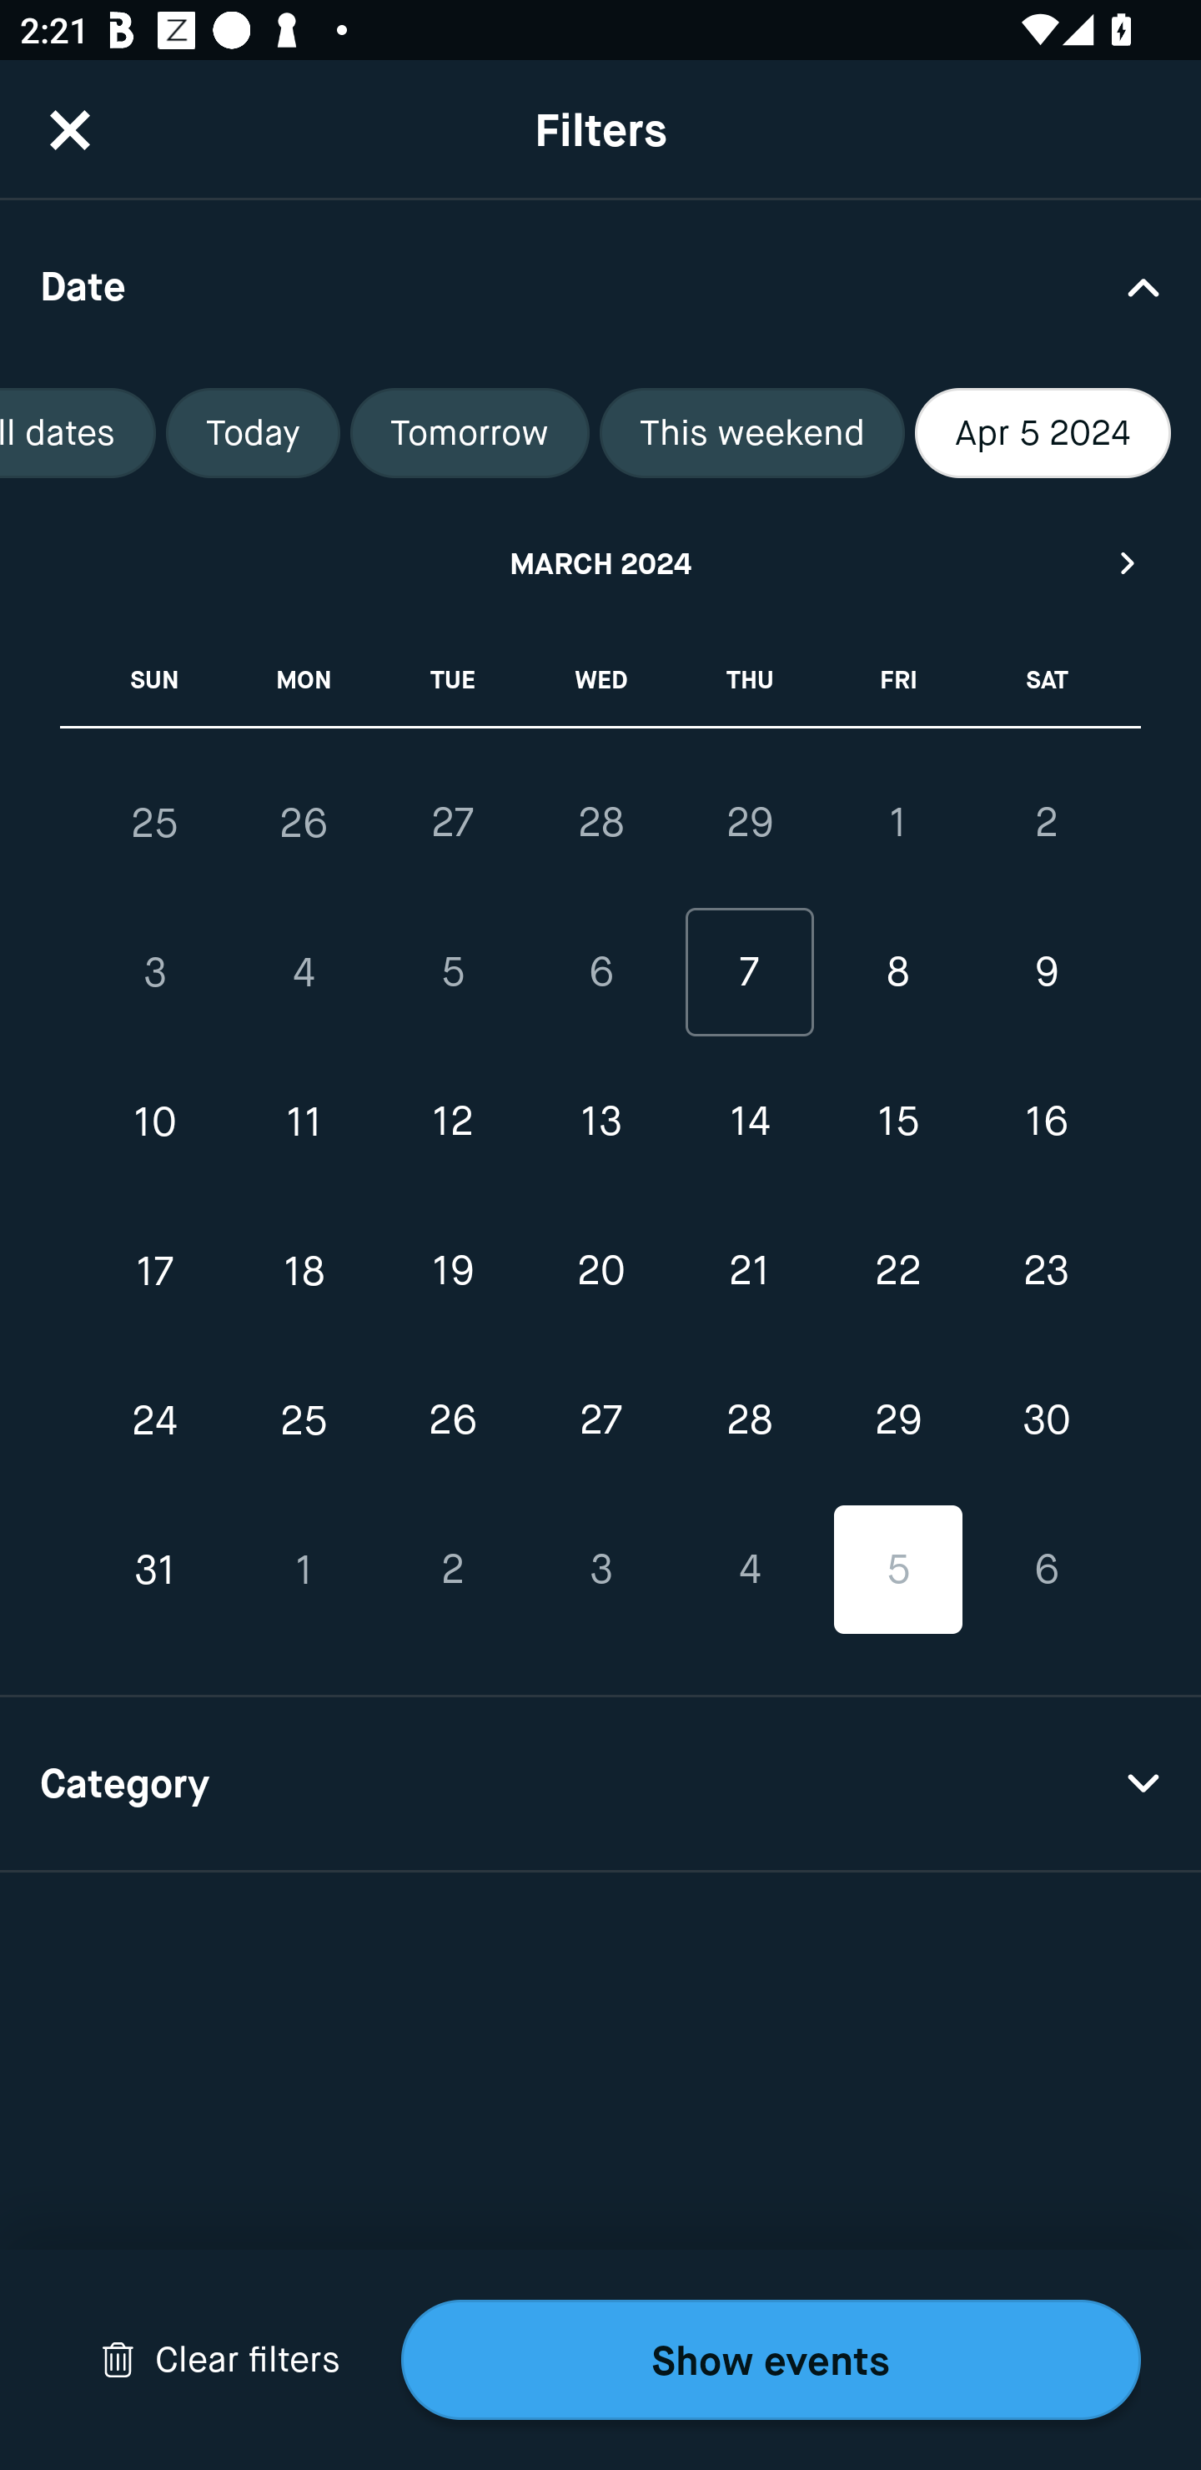  What do you see at coordinates (470, 433) in the screenshot?
I see `Tomorrow` at bounding box center [470, 433].